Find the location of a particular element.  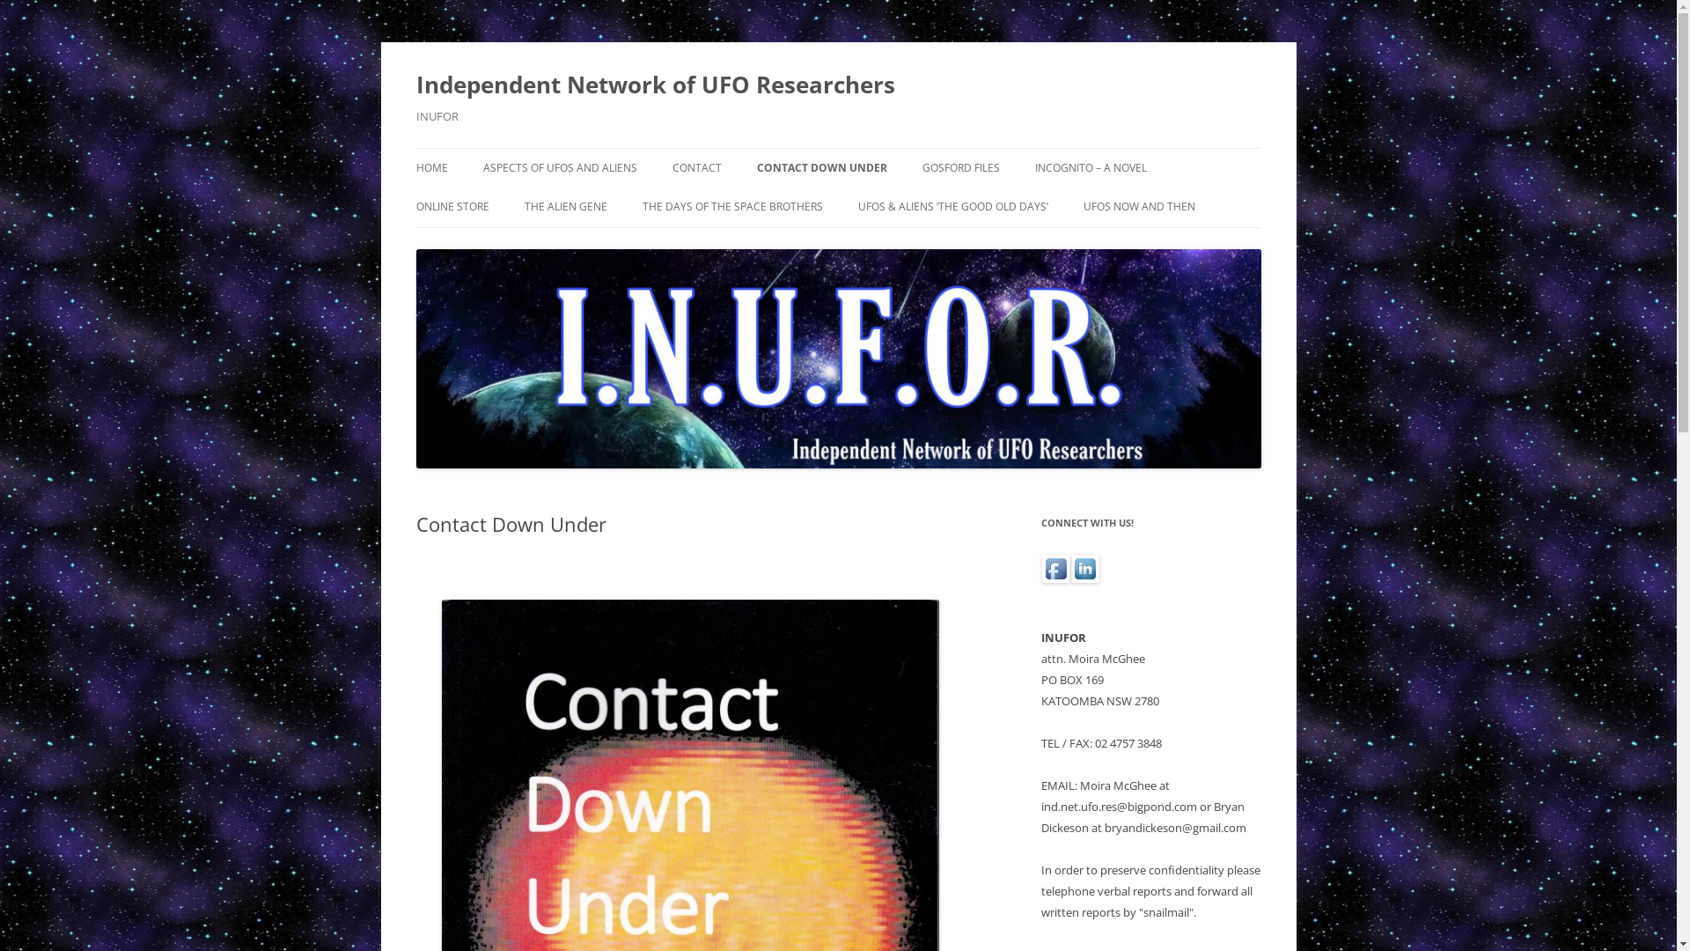

UFOS NOW AND THEN is located at coordinates (1139, 207).